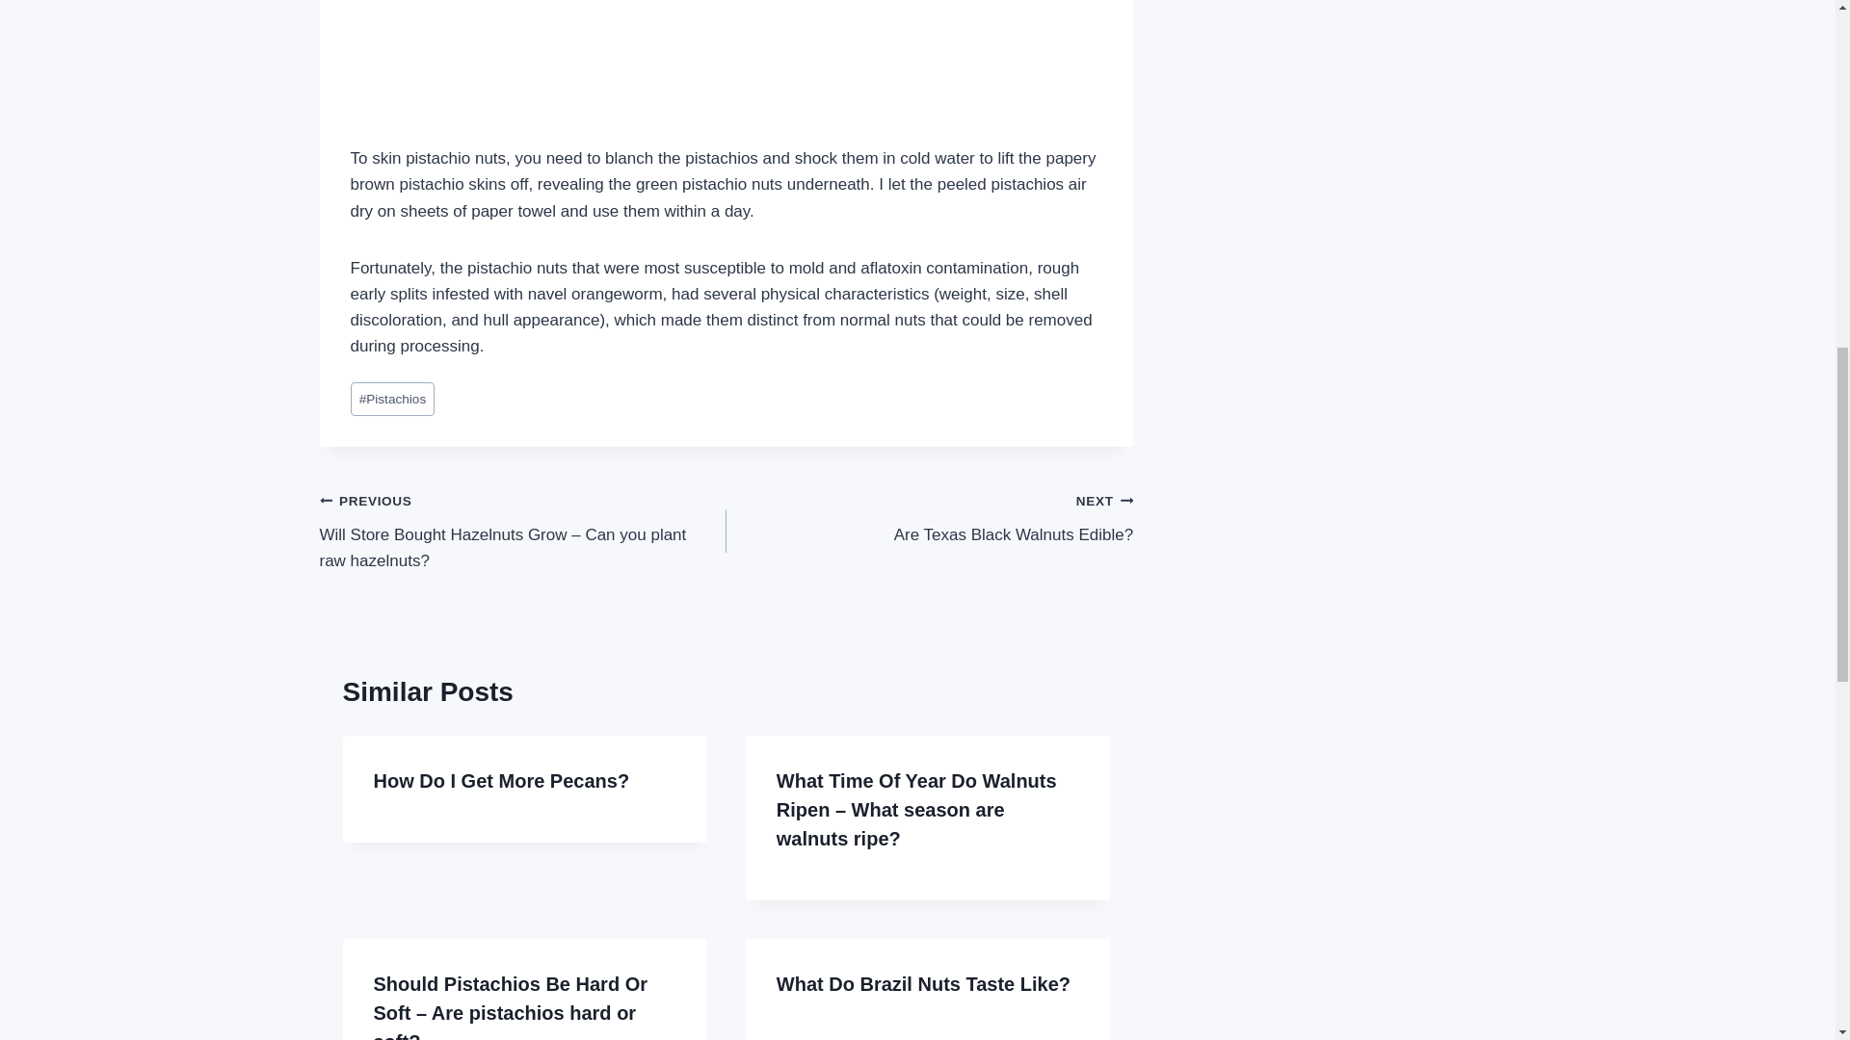  Describe the element at coordinates (929, 518) in the screenshot. I see `Pistachios` at that location.